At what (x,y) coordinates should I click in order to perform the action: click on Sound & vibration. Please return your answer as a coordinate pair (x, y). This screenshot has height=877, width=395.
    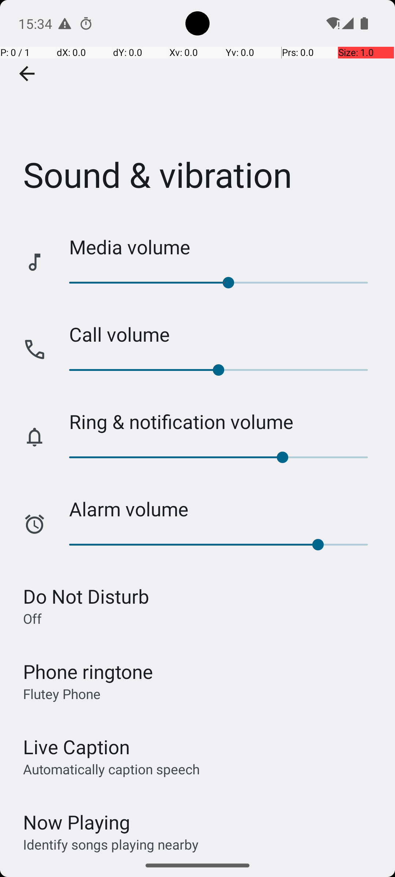
    Looking at the image, I should click on (197, 109).